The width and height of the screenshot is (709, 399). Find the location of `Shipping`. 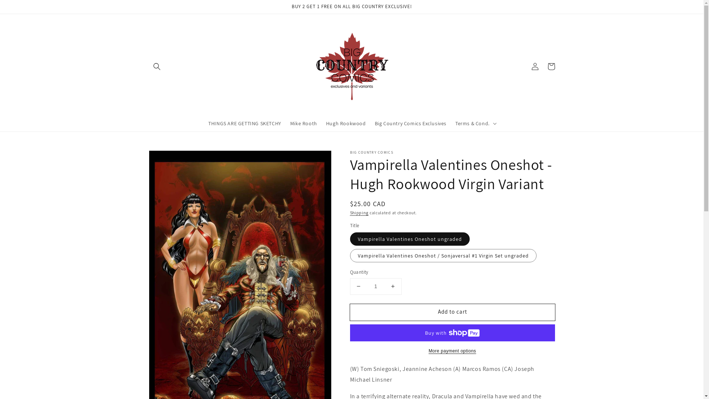

Shipping is located at coordinates (359, 213).